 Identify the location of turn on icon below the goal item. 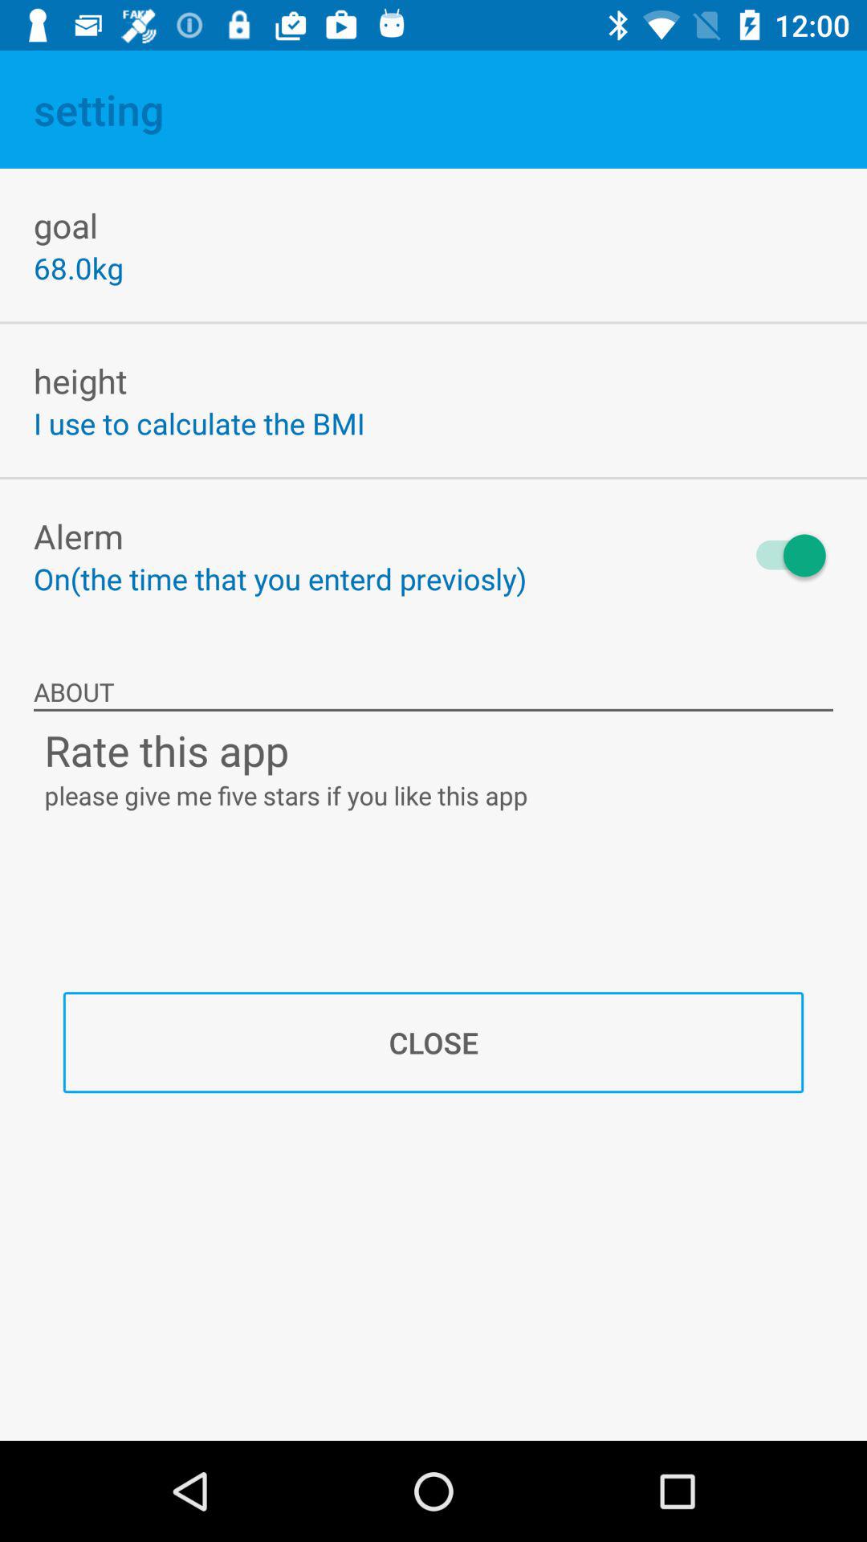
(79, 268).